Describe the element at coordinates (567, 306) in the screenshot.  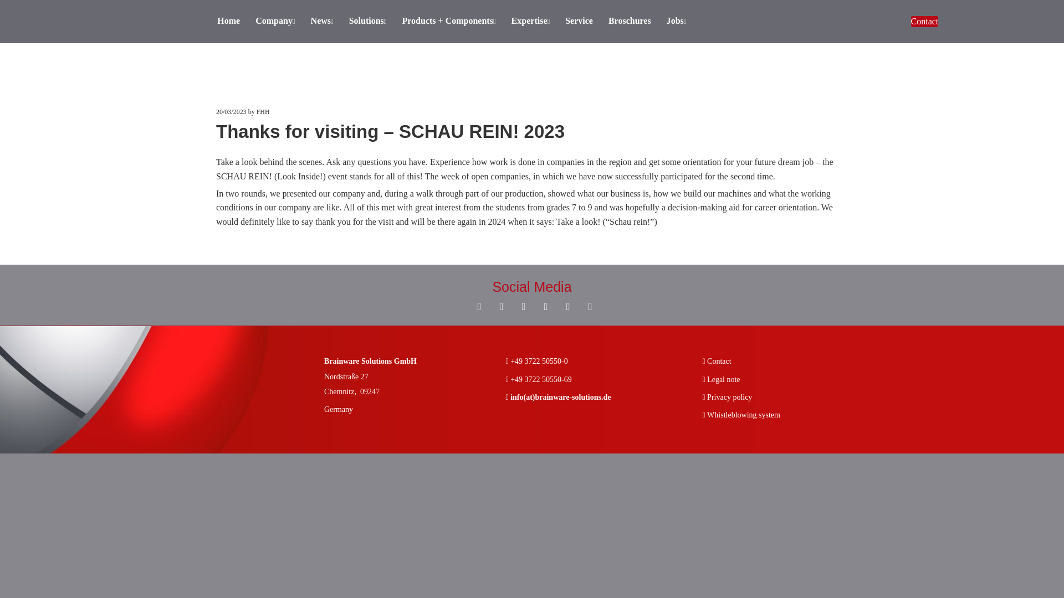
I see `Xing` at that location.